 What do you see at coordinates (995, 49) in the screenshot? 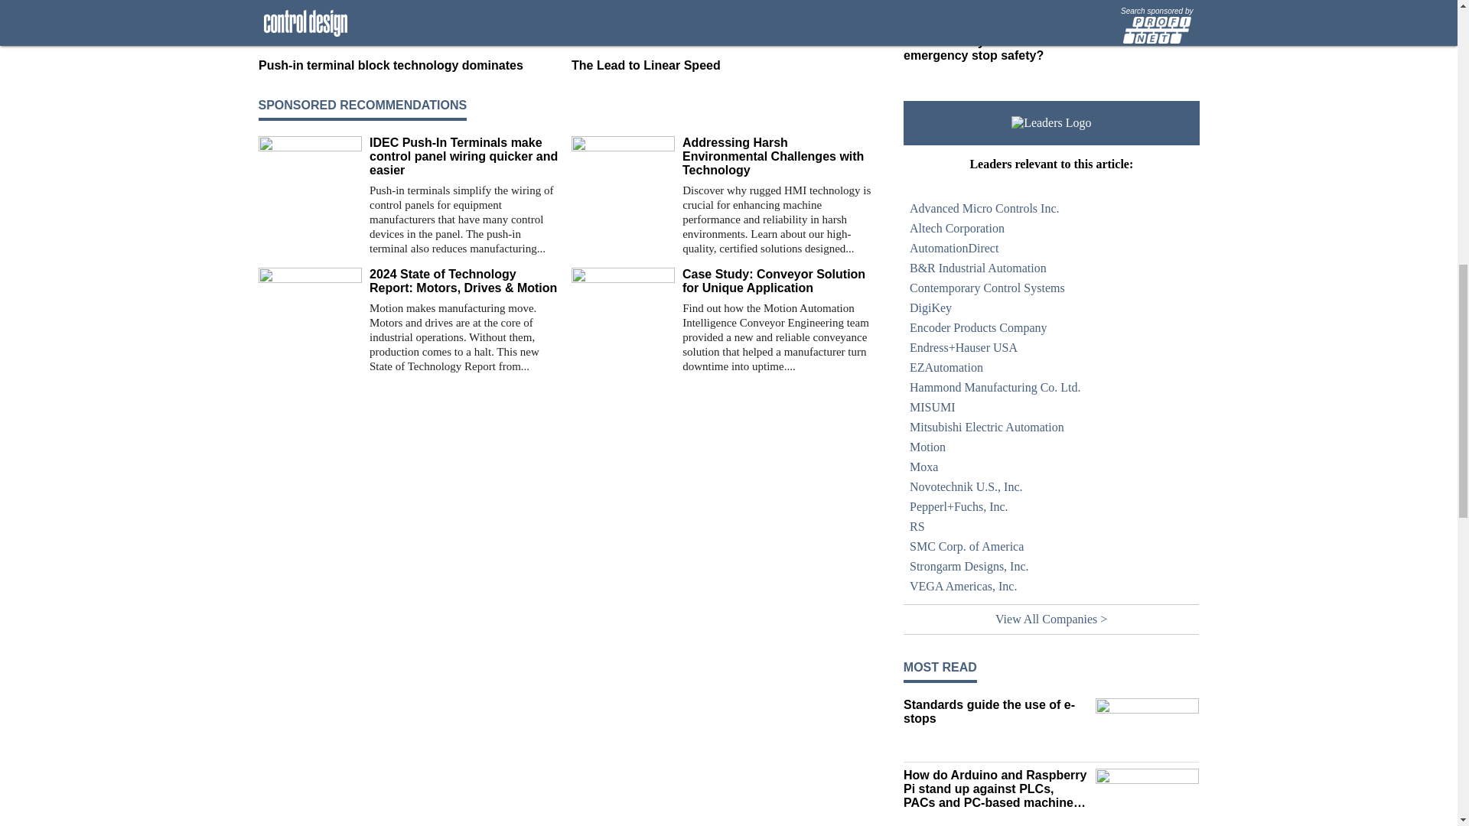
I see `How well do you know emergency stop safety?` at bounding box center [995, 49].